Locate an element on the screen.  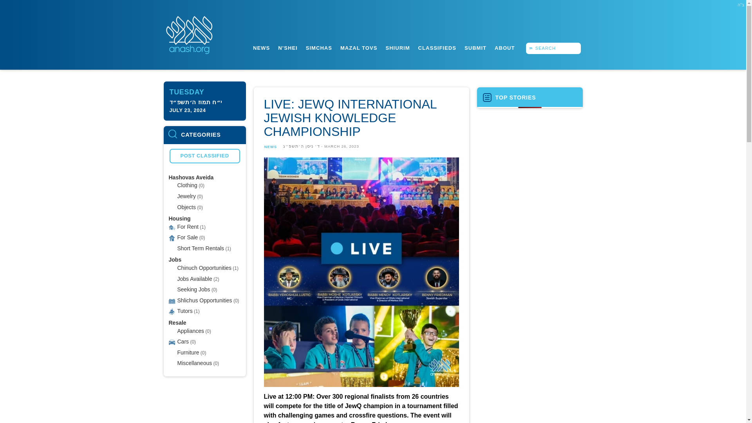
SUBMIT is located at coordinates (475, 48).